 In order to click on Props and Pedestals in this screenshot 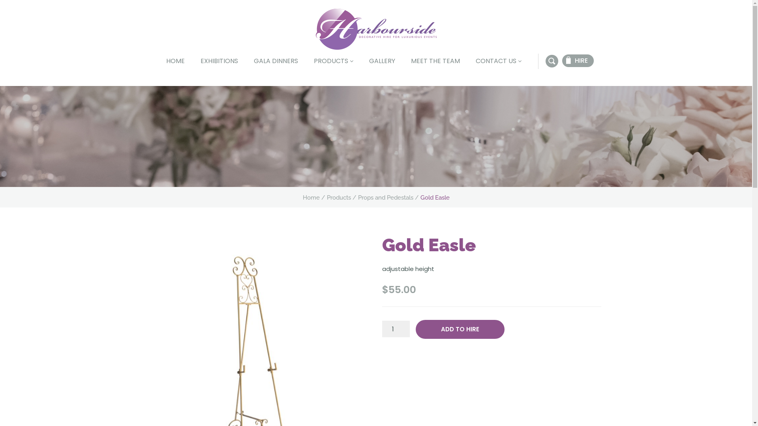, I will do `click(385, 198)`.